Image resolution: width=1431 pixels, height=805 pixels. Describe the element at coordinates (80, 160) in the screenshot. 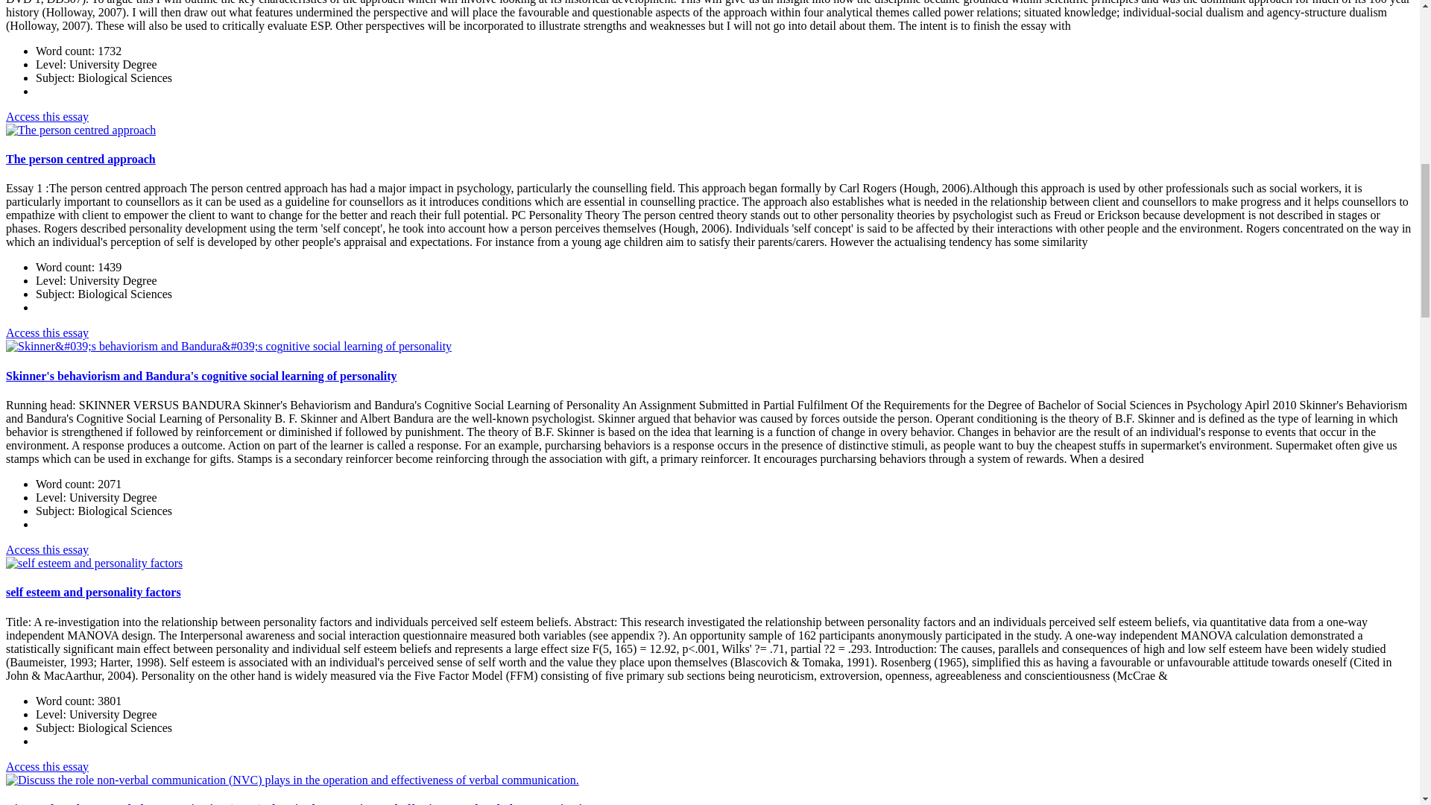

I see `The person centred approach` at that location.